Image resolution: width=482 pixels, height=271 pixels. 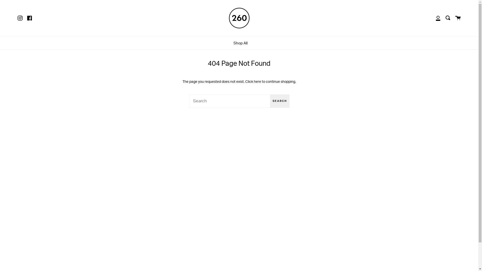 I want to click on SEARCH, so click(x=280, y=101).